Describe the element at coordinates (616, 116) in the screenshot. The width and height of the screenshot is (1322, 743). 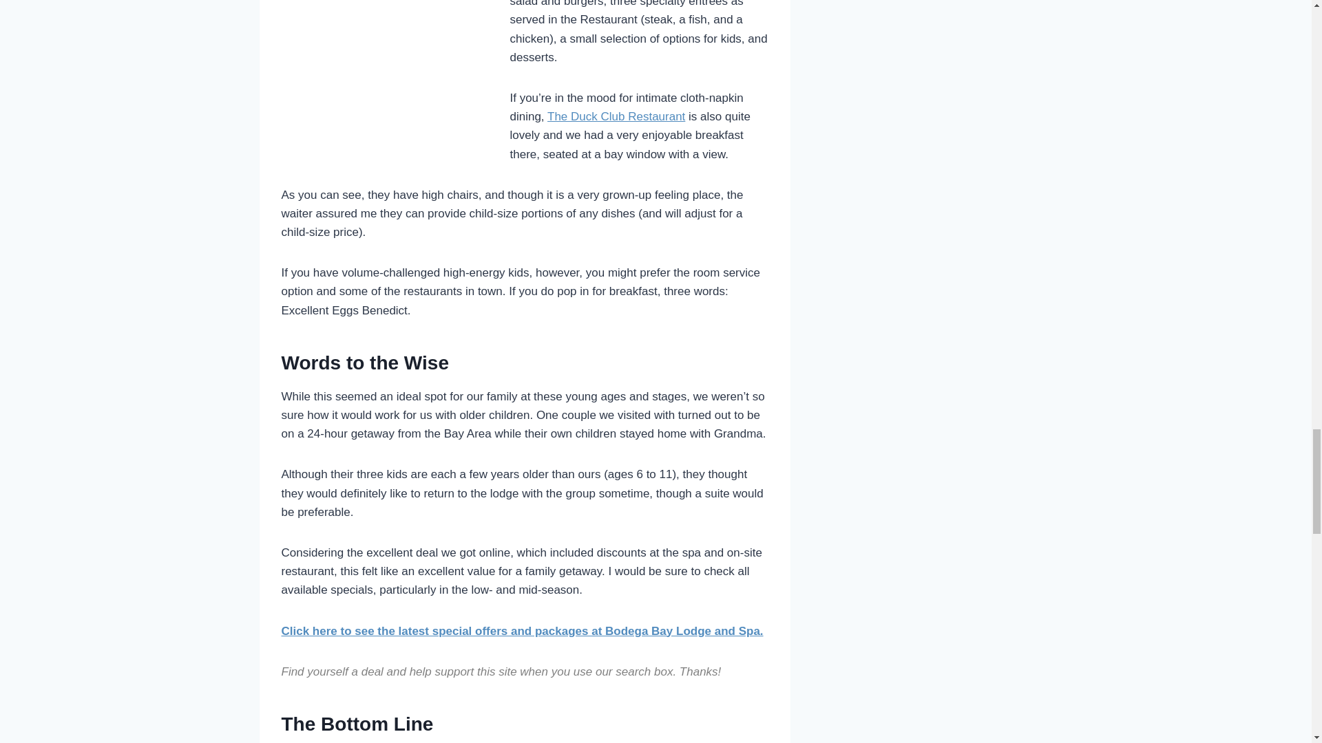
I see `The Duck Club Restaurant` at that location.